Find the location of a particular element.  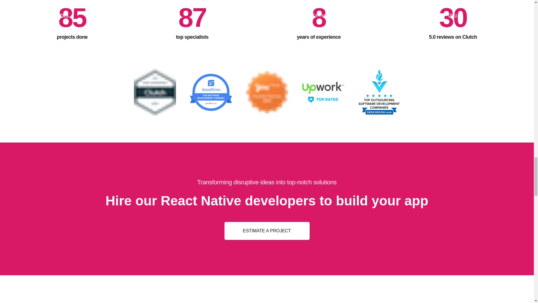

Upwork is located at coordinates (323, 92).